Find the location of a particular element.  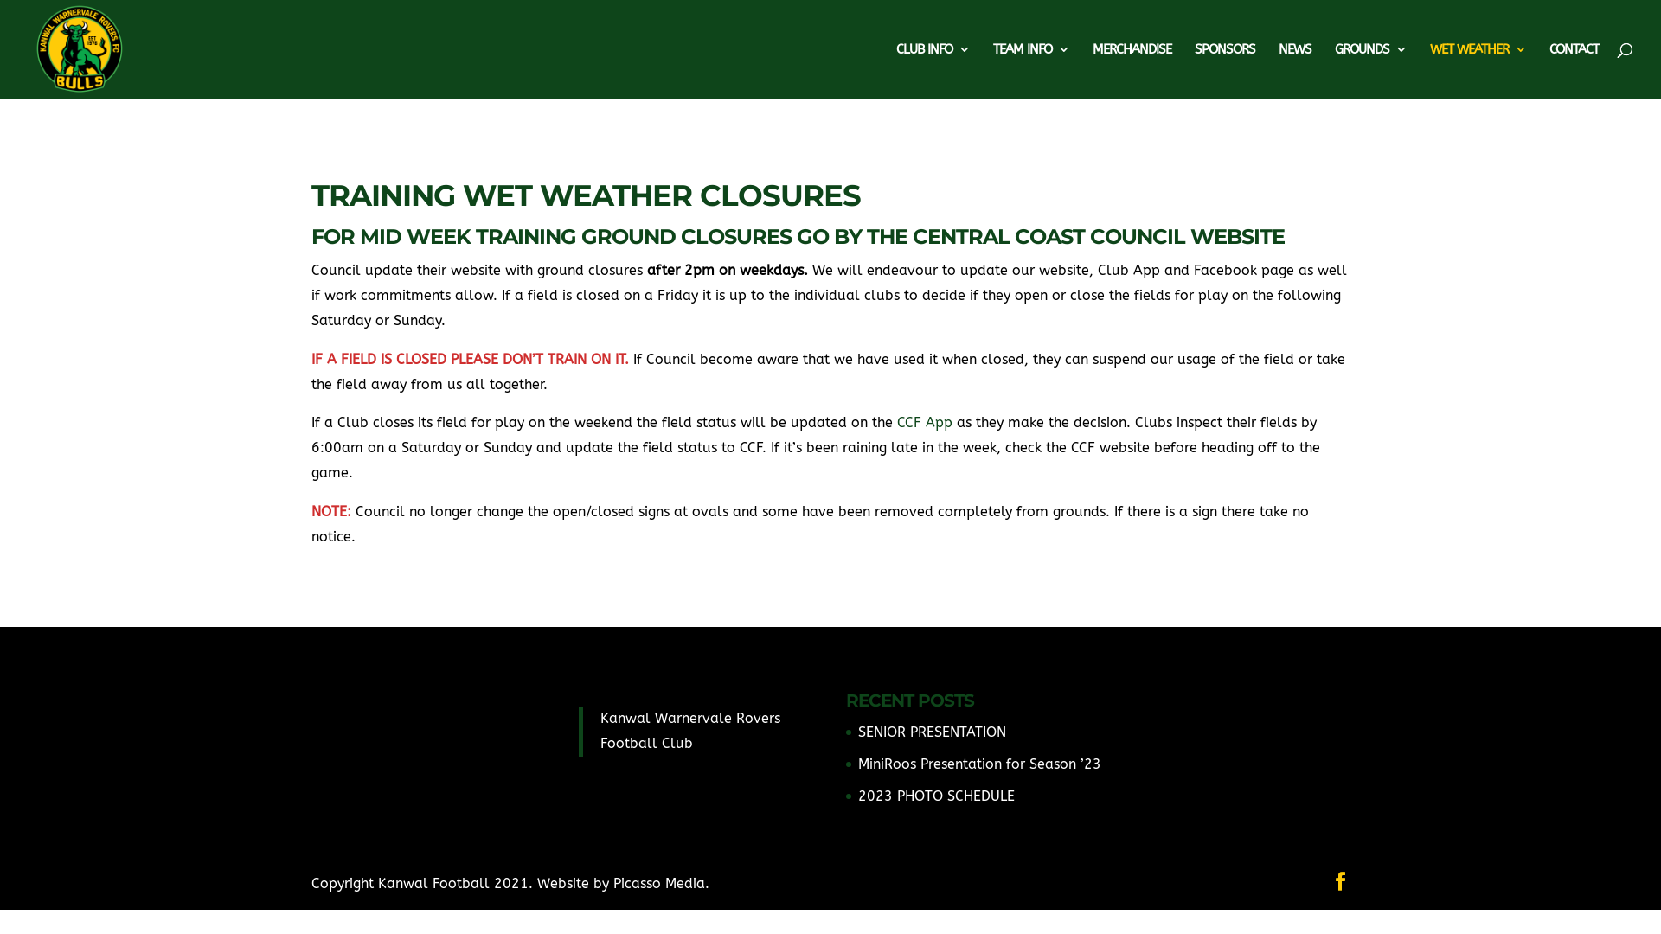

NEWS is located at coordinates (1295, 71).